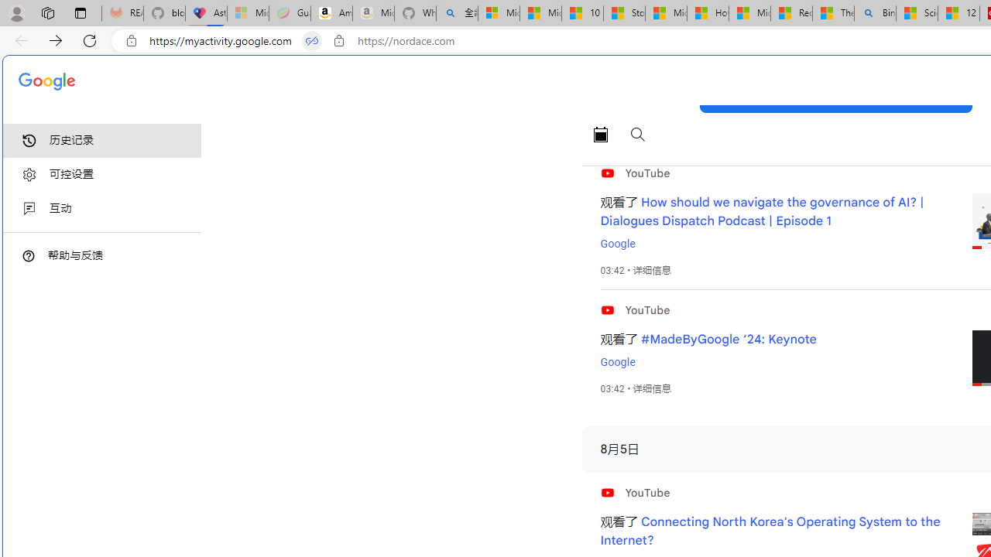 This screenshot has width=991, height=557. What do you see at coordinates (29, 255) in the screenshot?
I see `Class: DTiKkd NMm5M` at bounding box center [29, 255].